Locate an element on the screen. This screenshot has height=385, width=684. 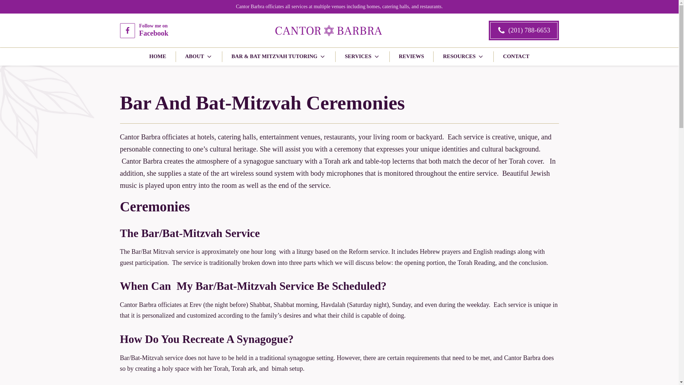
CONTACT is located at coordinates (516, 56).